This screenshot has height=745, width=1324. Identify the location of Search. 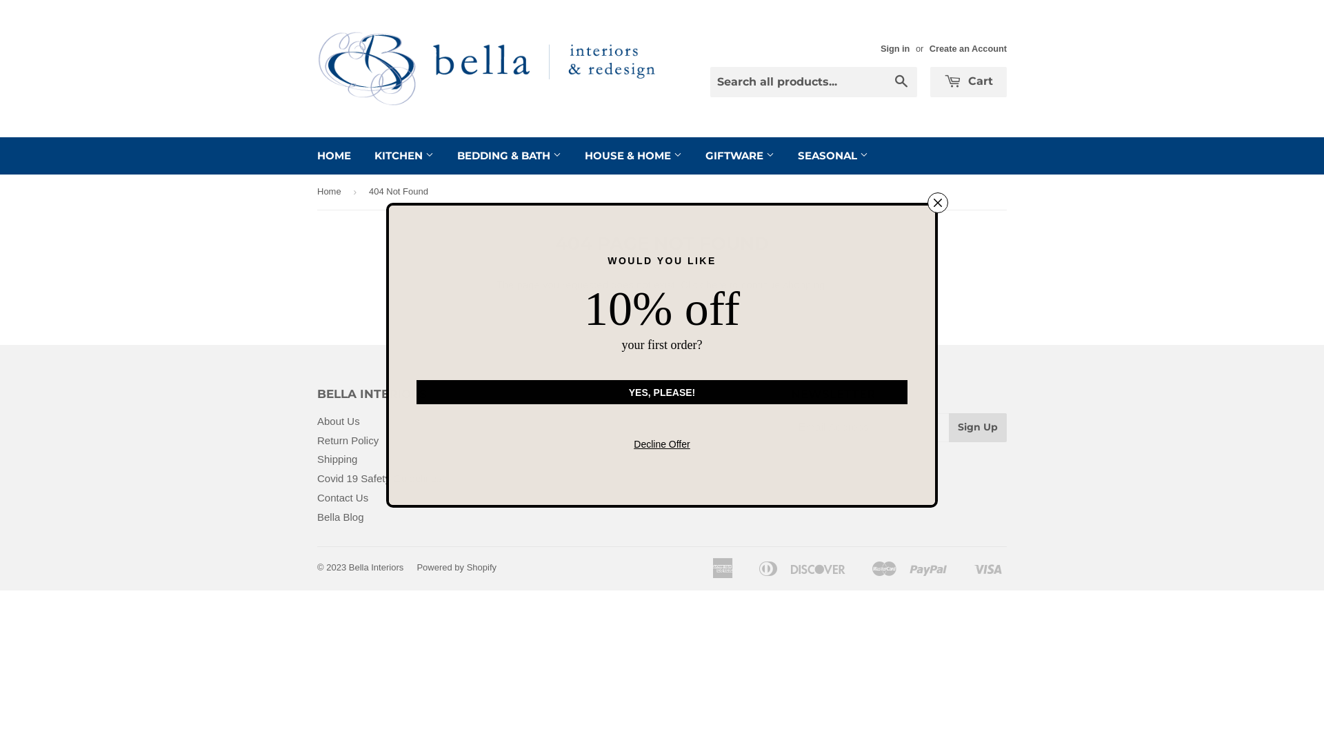
(902, 83).